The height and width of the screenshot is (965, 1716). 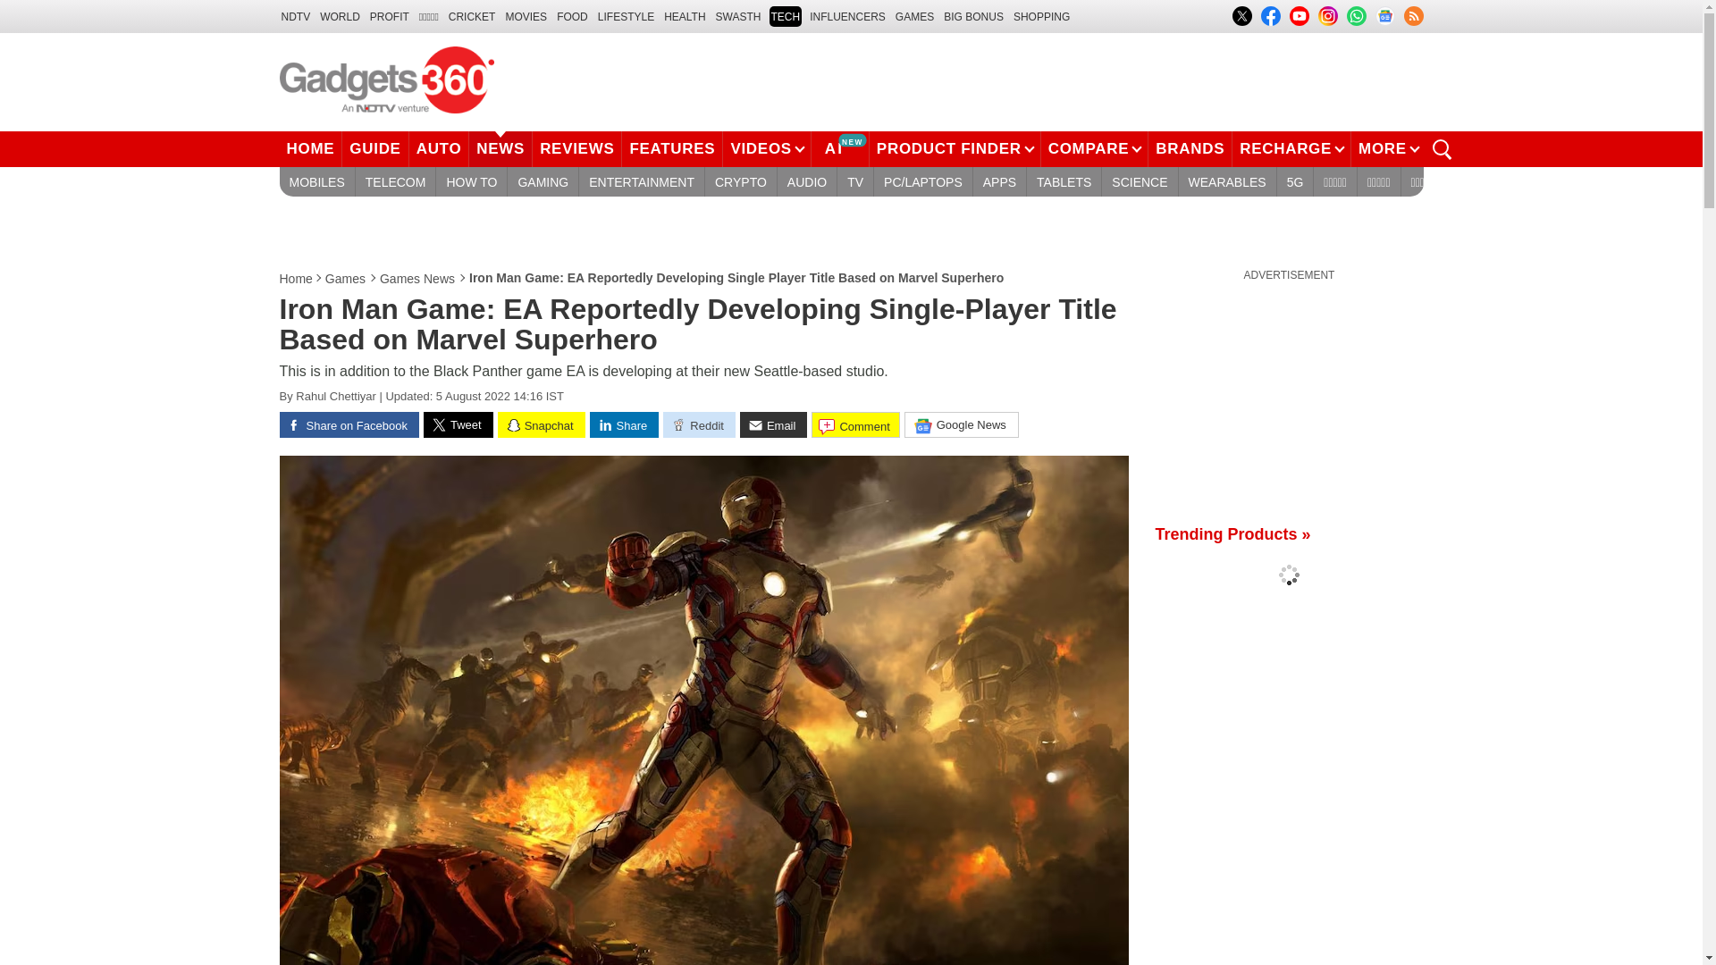 I want to click on NDTV, so click(x=295, y=16).